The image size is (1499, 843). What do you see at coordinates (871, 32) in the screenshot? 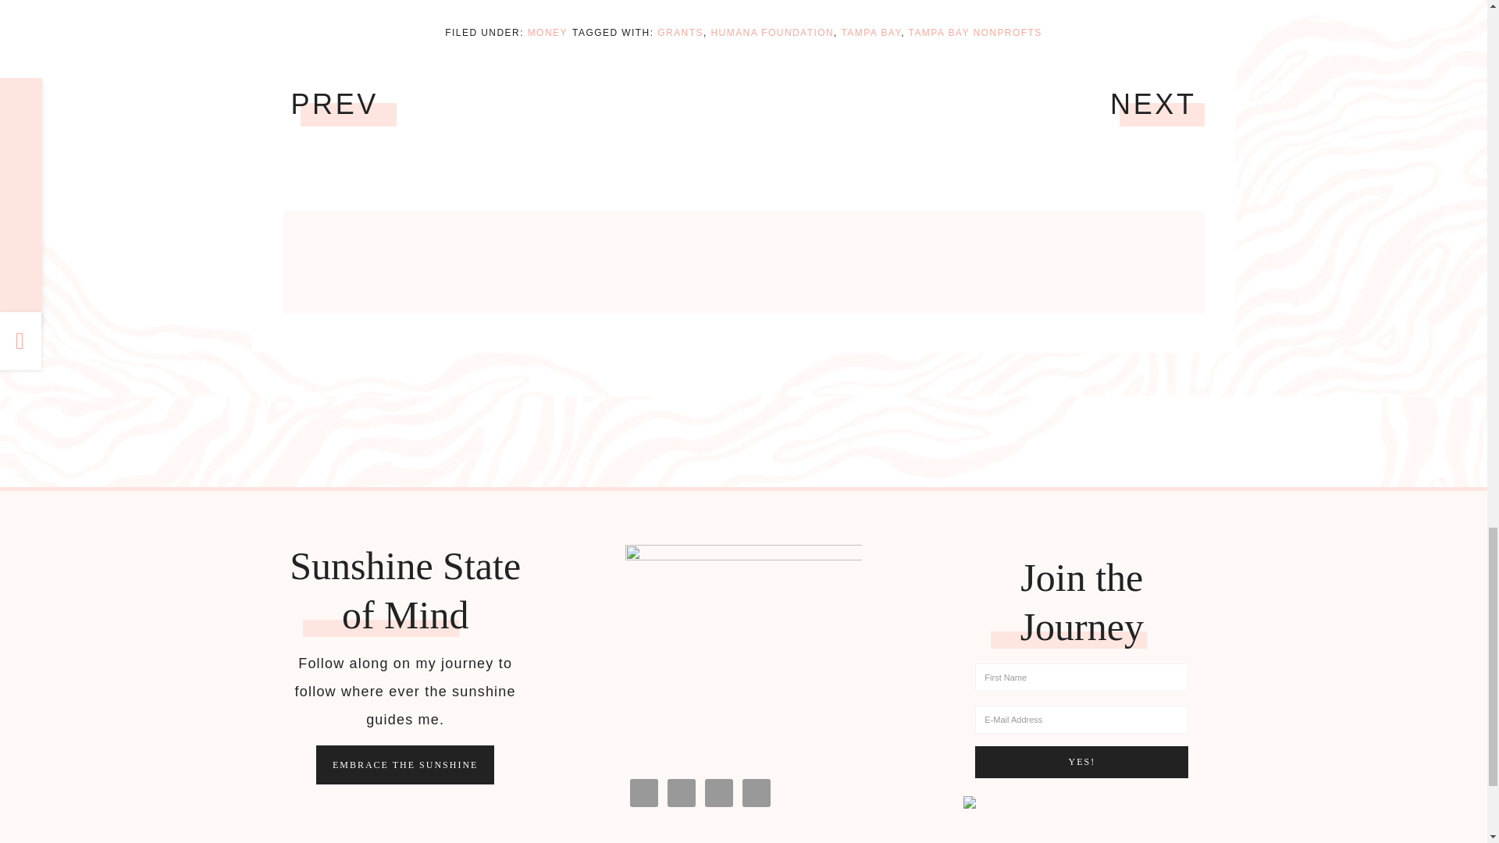
I see `TAMPA BAY` at bounding box center [871, 32].